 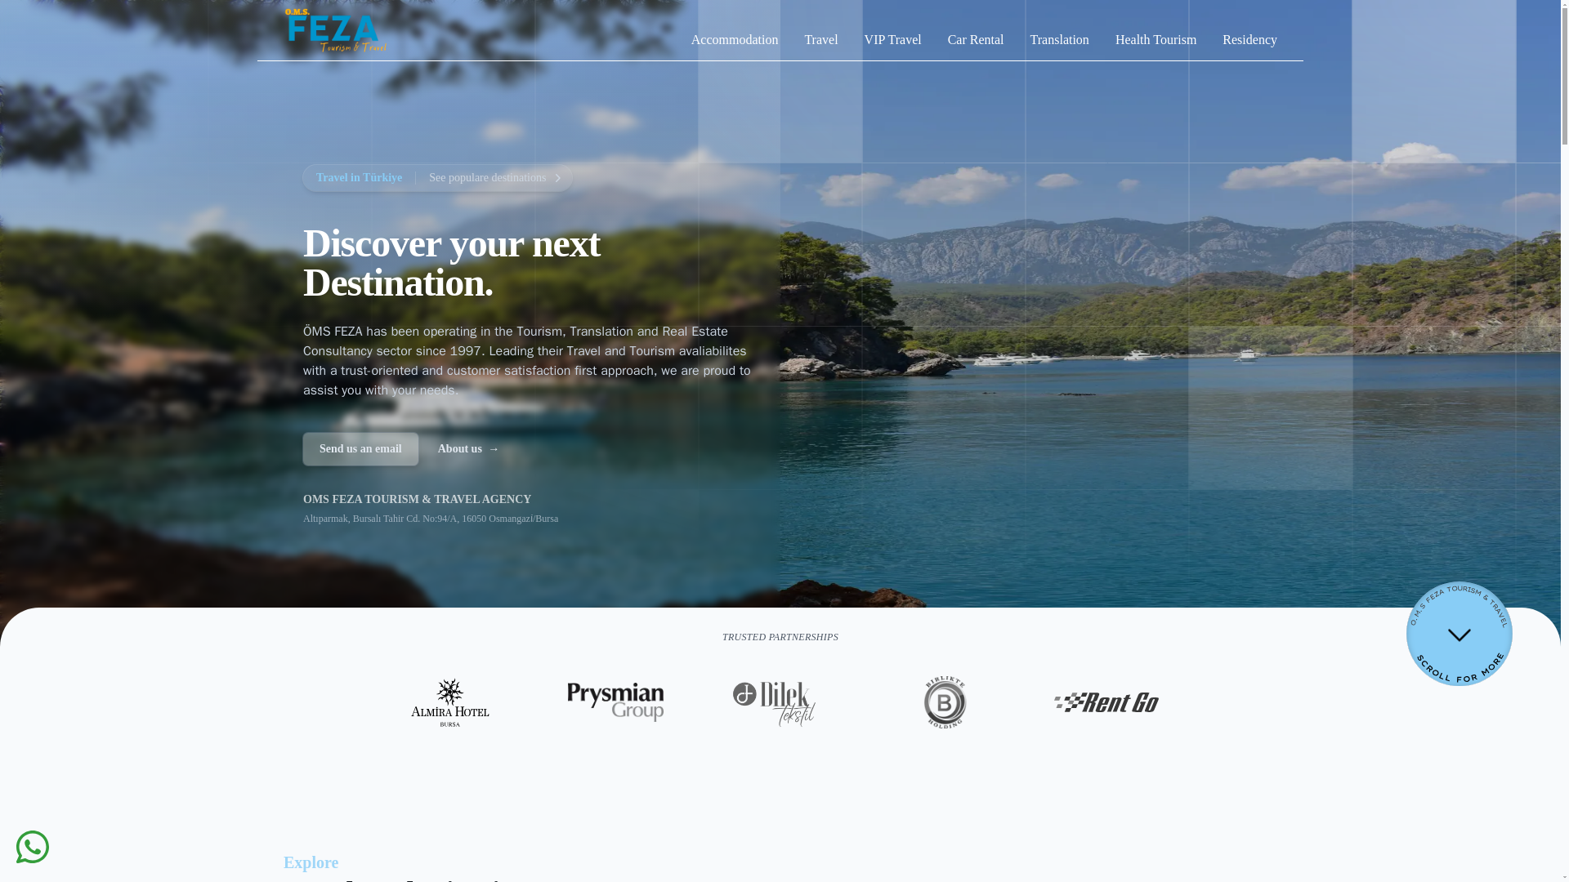 What do you see at coordinates (1156, 39) in the screenshot?
I see `Health Tourism` at bounding box center [1156, 39].